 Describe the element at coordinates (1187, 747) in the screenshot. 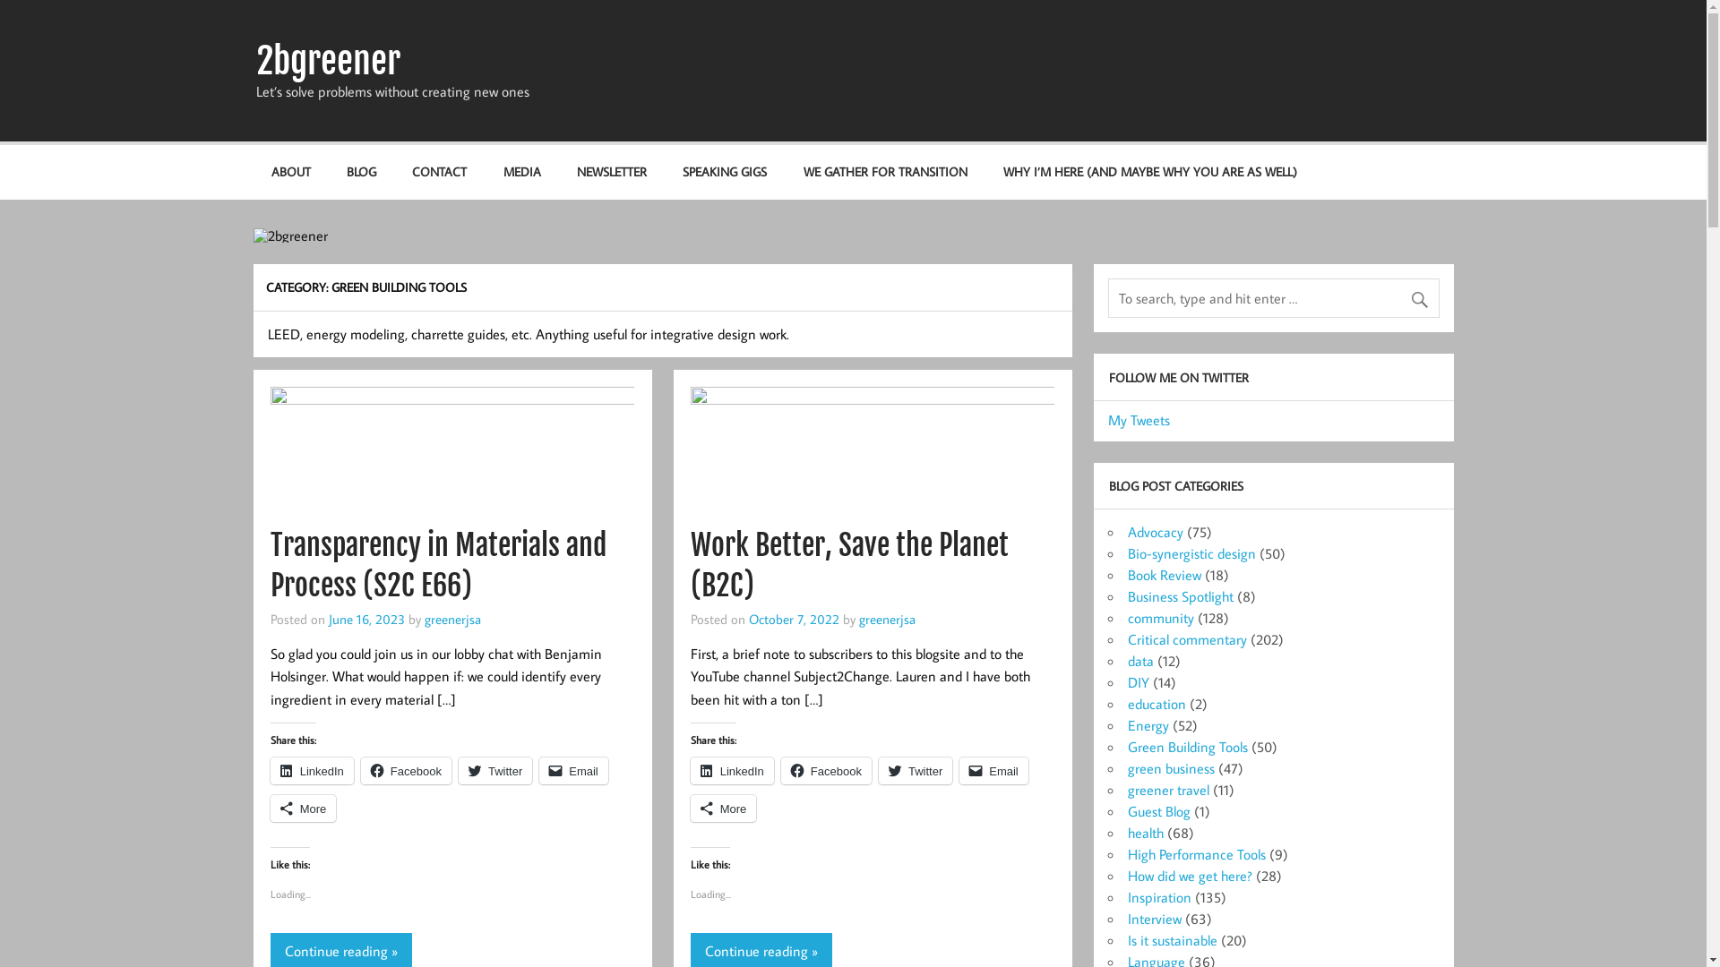

I see `Green Building Tools` at that location.